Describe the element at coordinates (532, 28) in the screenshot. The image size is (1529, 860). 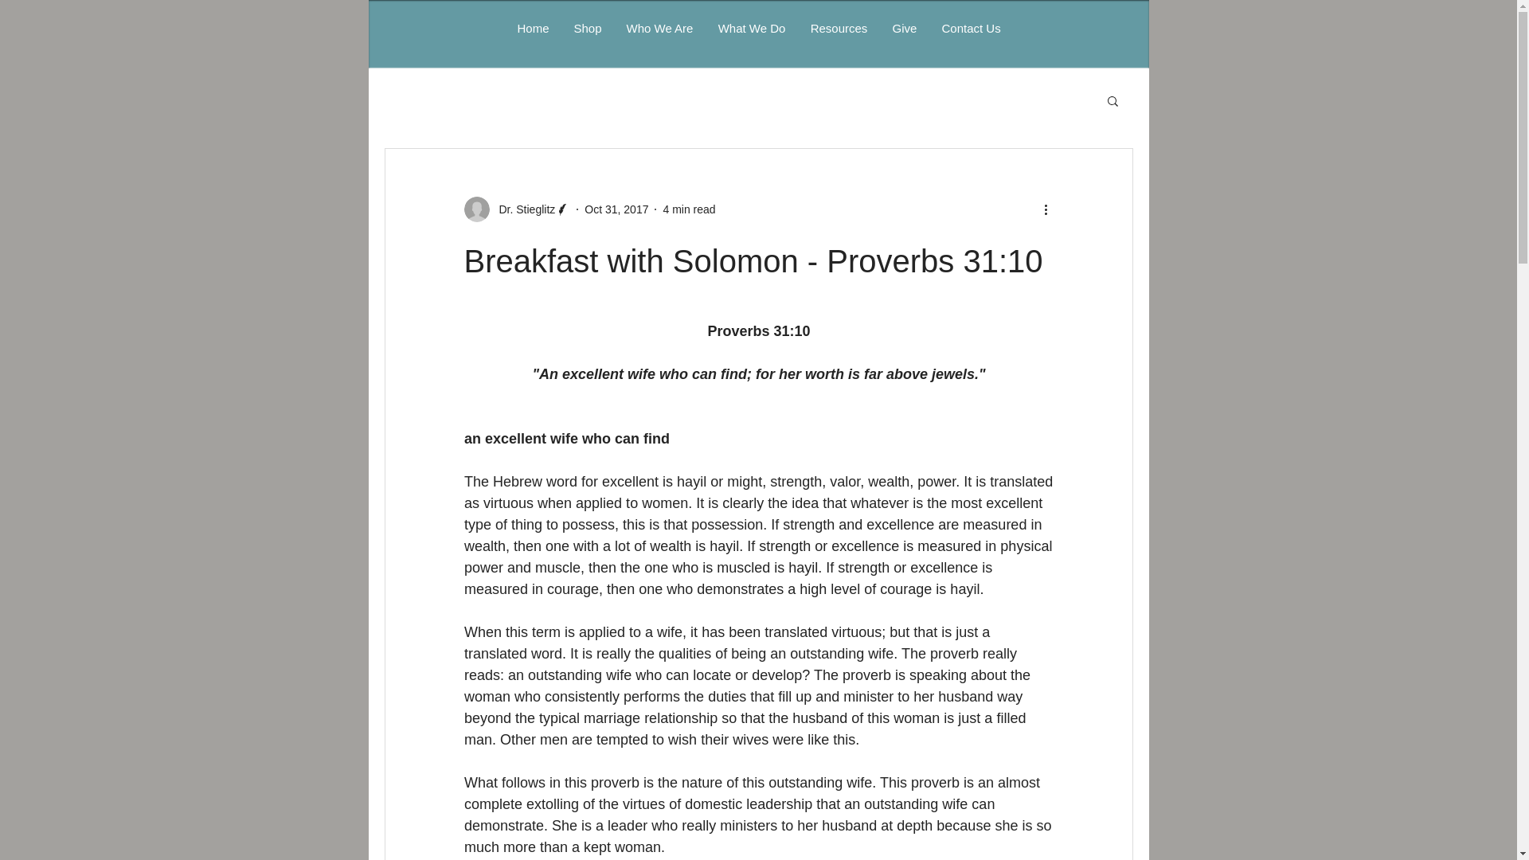
I see `Home` at that location.